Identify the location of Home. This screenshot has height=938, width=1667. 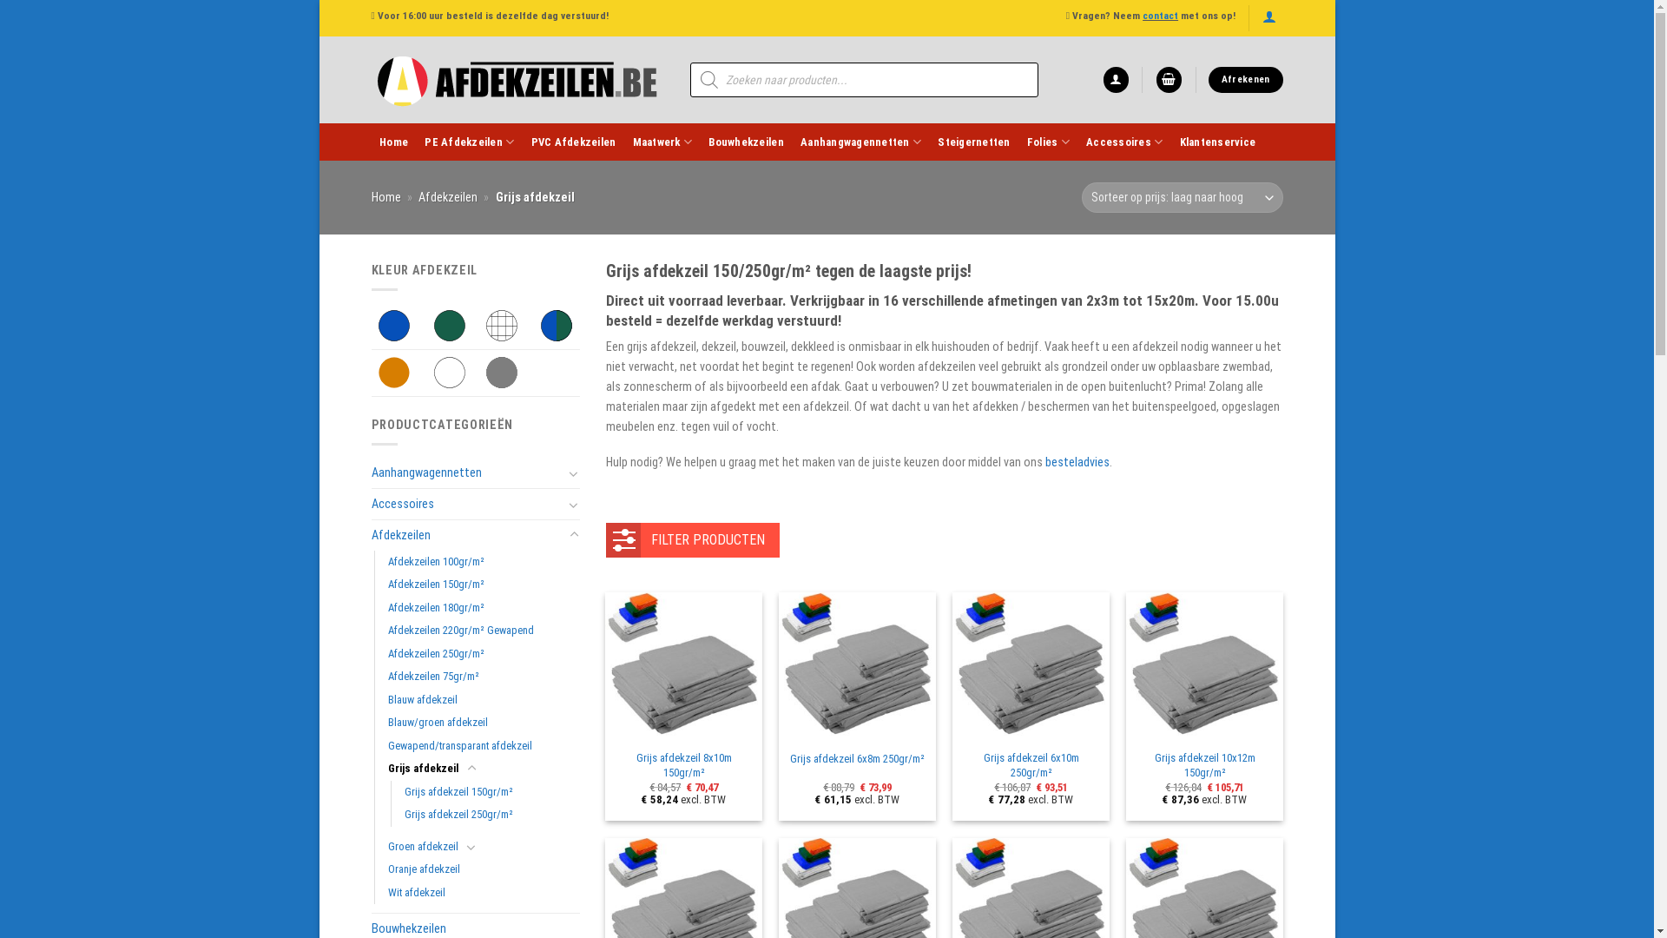
(394, 142).